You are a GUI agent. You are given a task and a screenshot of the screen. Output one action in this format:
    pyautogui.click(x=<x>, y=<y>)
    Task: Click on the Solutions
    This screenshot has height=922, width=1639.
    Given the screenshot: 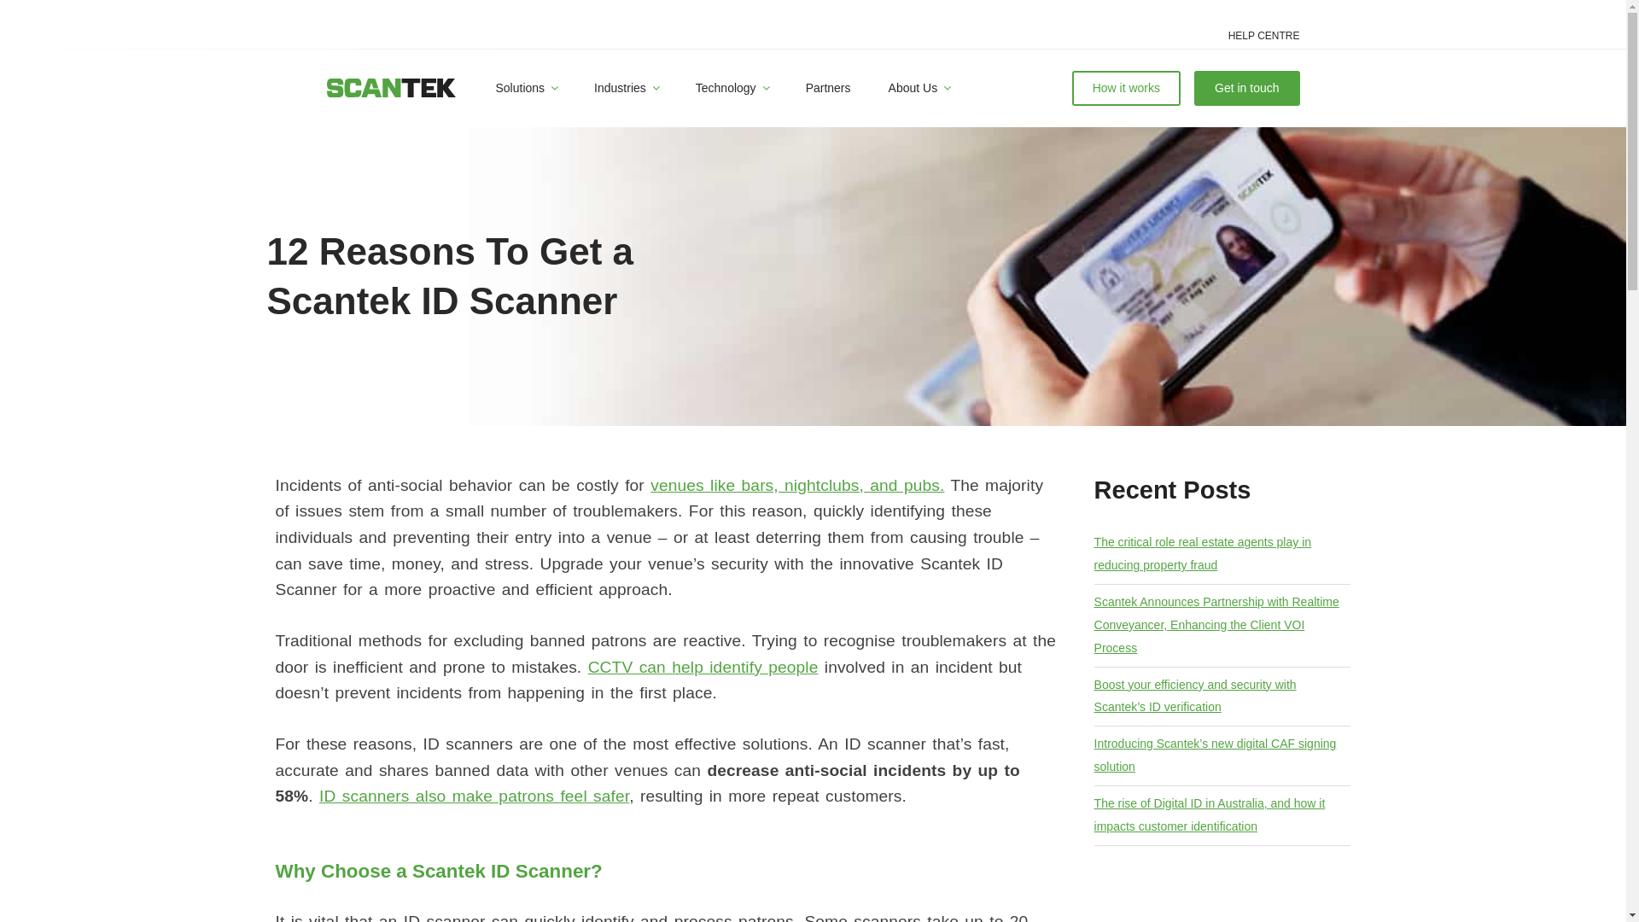 What is the action you would take?
    pyautogui.click(x=526, y=89)
    